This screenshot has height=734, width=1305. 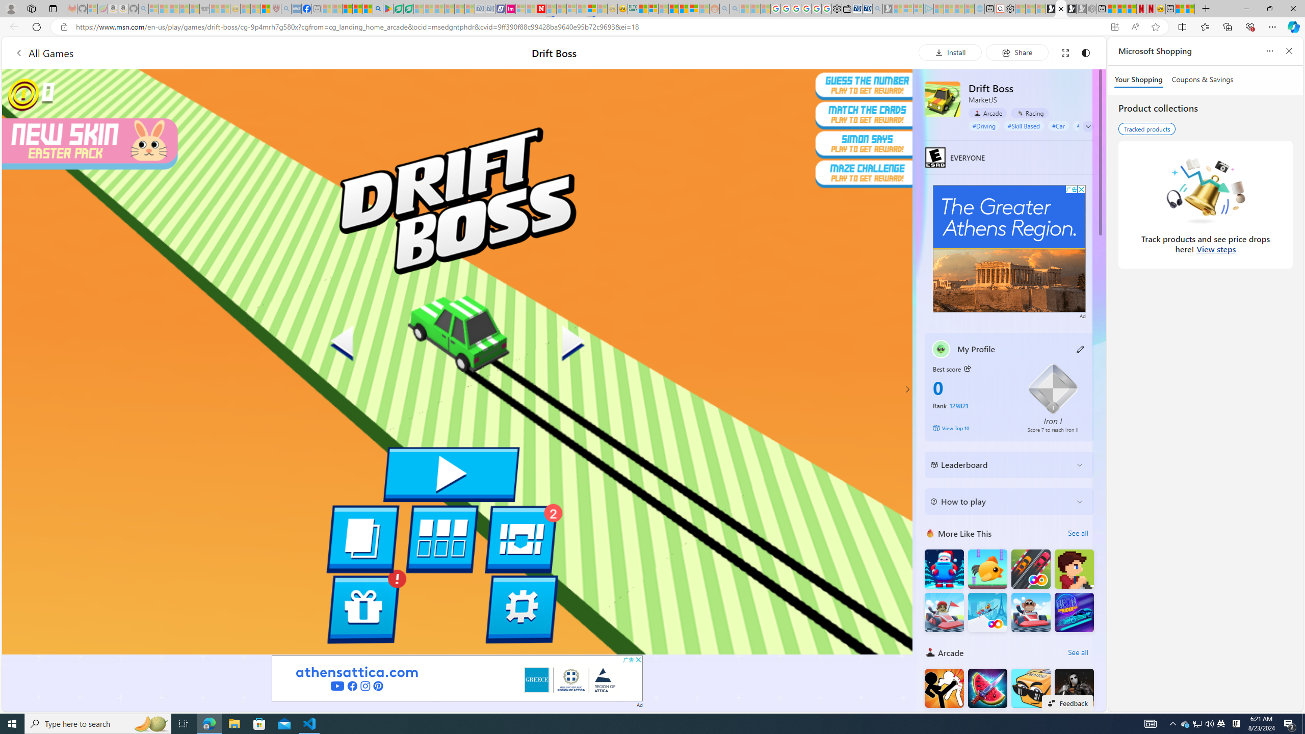 I want to click on Split screen, so click(x=1182, y=27).